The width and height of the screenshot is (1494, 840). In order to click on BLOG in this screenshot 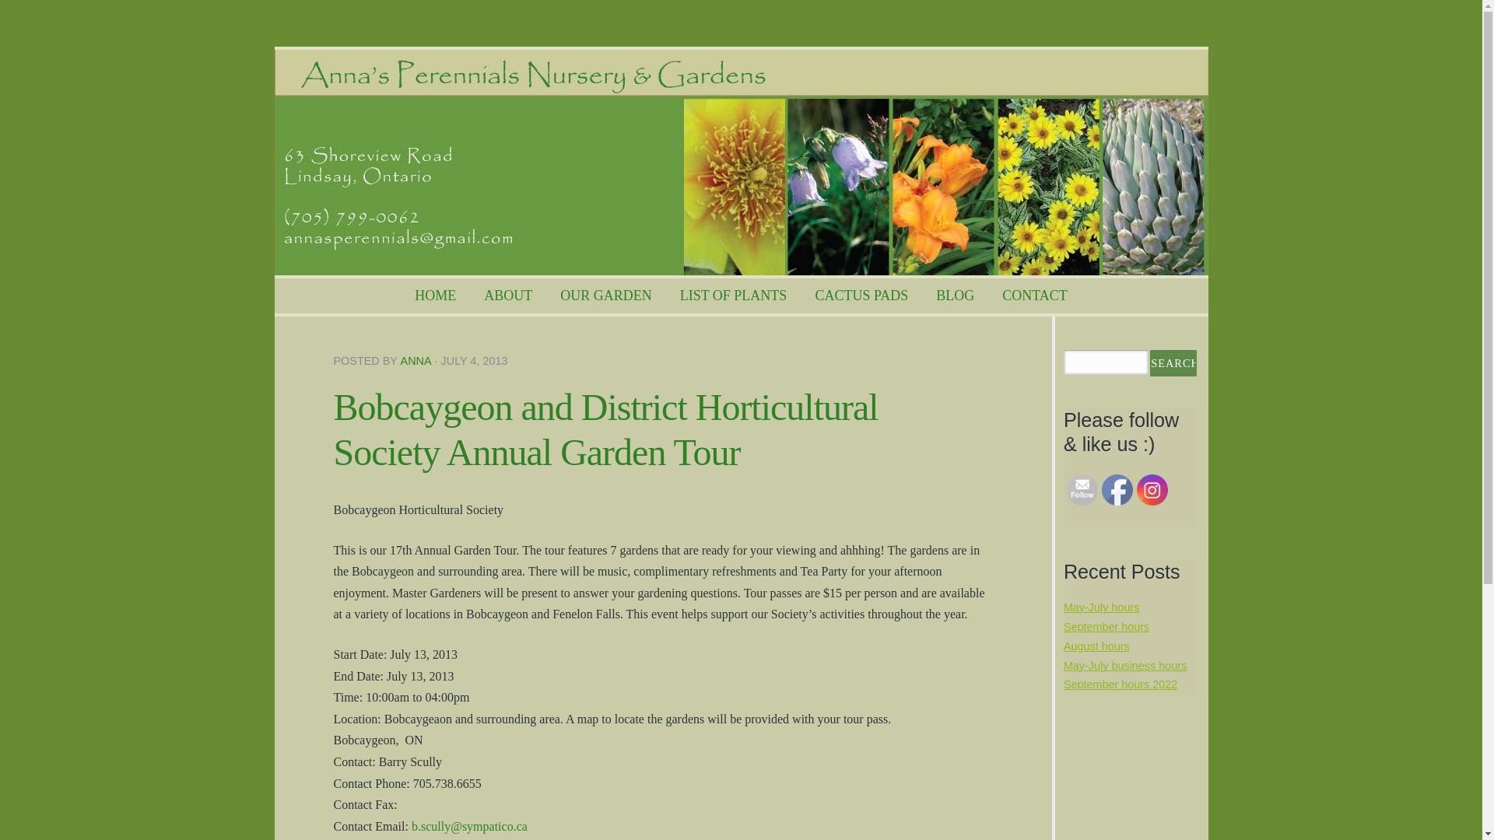, I will do `click(954, 296)`.